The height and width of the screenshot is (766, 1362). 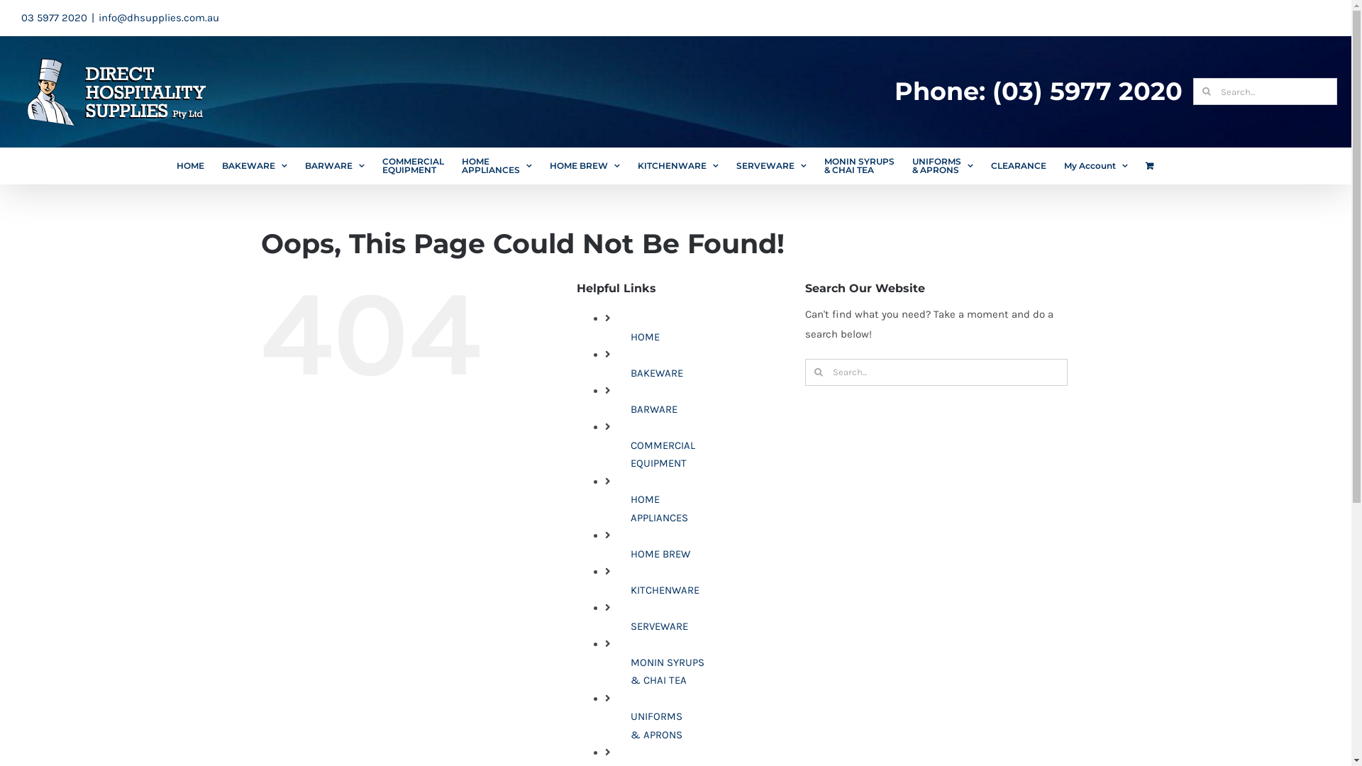 What do you see at coordinates (943, 165) in the screenshot?
I see `UNIFORMS
& APRONS` at bounding box center [943, 165].